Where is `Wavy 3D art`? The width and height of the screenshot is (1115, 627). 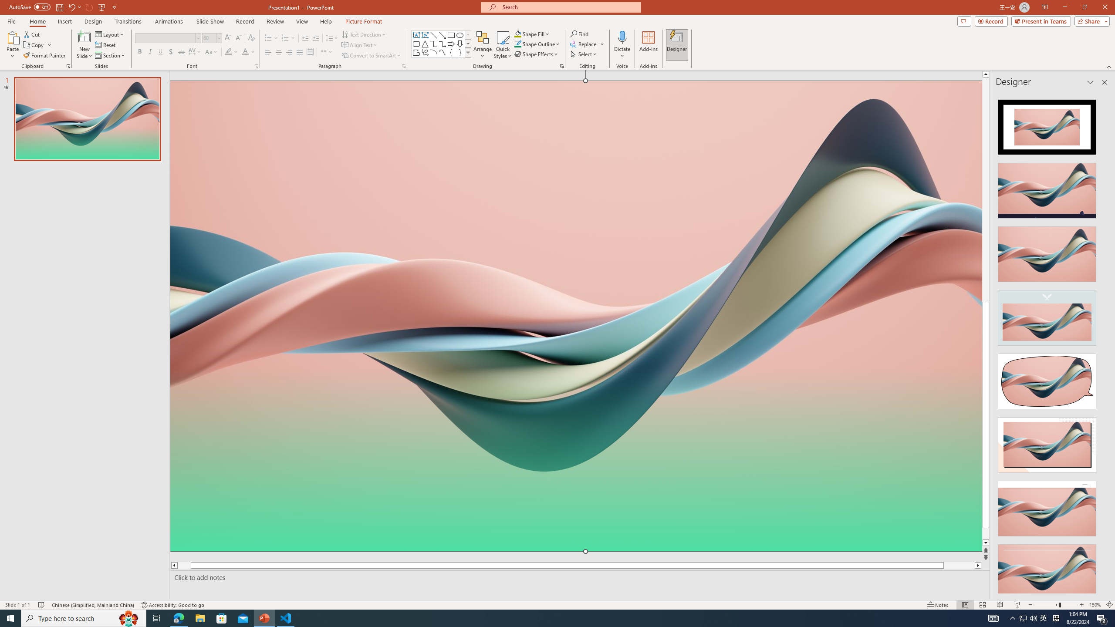 Wavy 3D art is located at coordinates (576, 316).